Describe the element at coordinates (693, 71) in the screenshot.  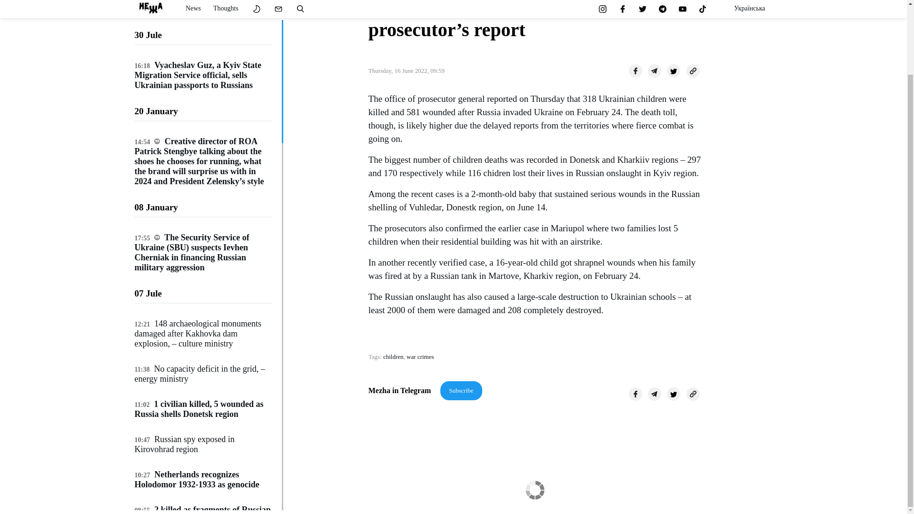
I see `Copy link` at that location.